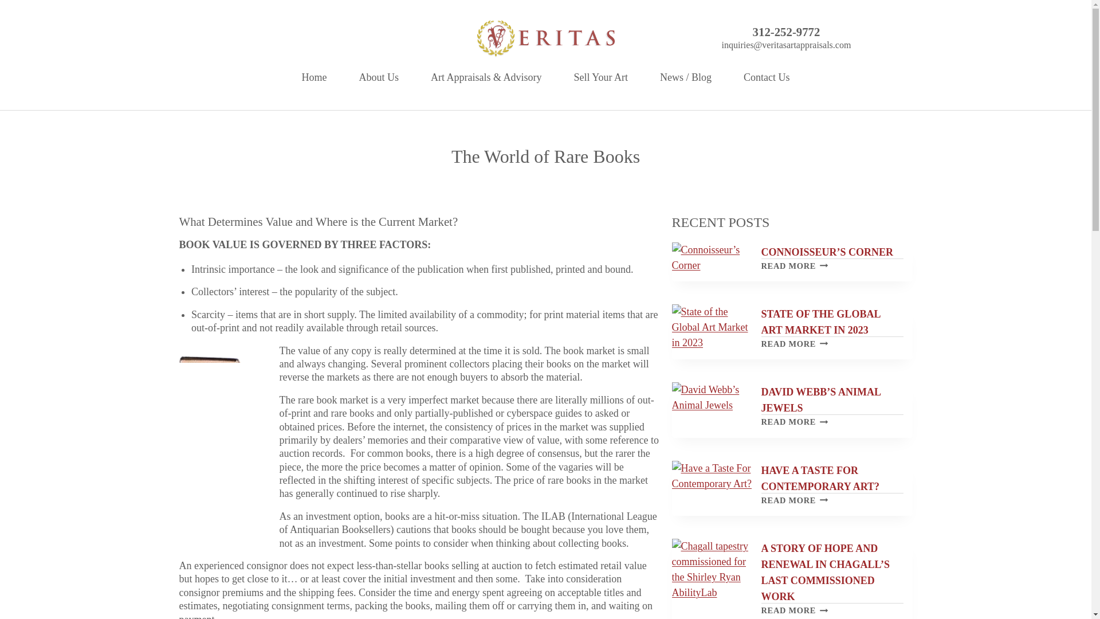 This screenshot has width=1100, height=619. I want to click on STATE OF THE GLOBAL ART MARKET IN 2023, so click(786, 32).